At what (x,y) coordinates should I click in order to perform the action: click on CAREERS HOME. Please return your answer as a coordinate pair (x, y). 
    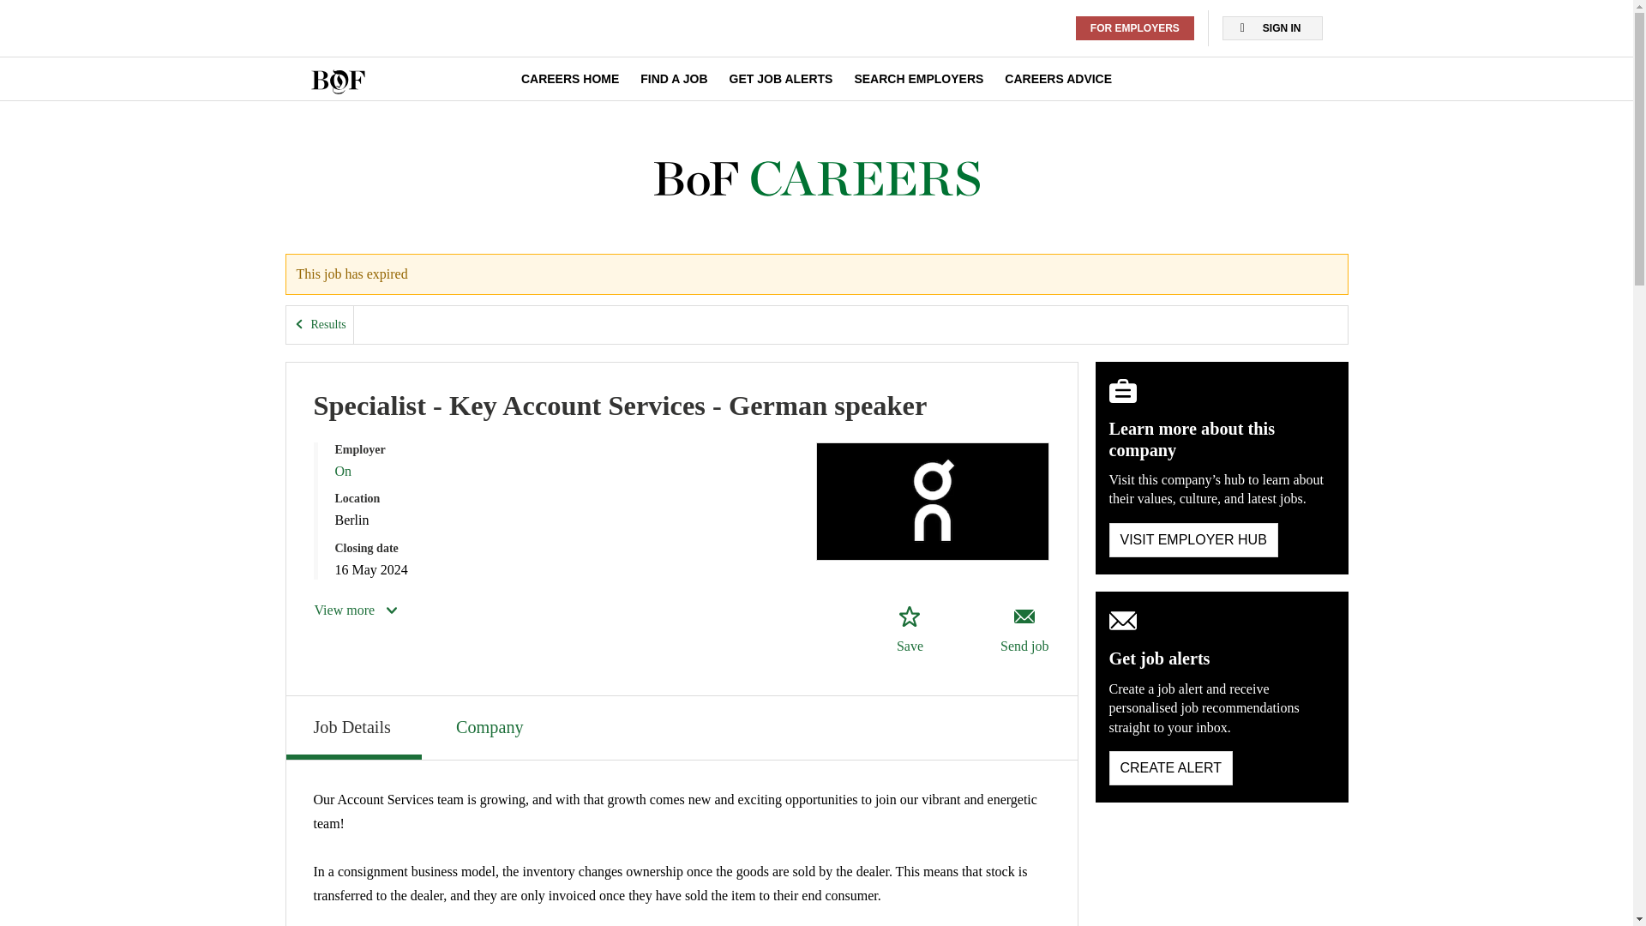
    Looking at the image, I should click on (569, 79).